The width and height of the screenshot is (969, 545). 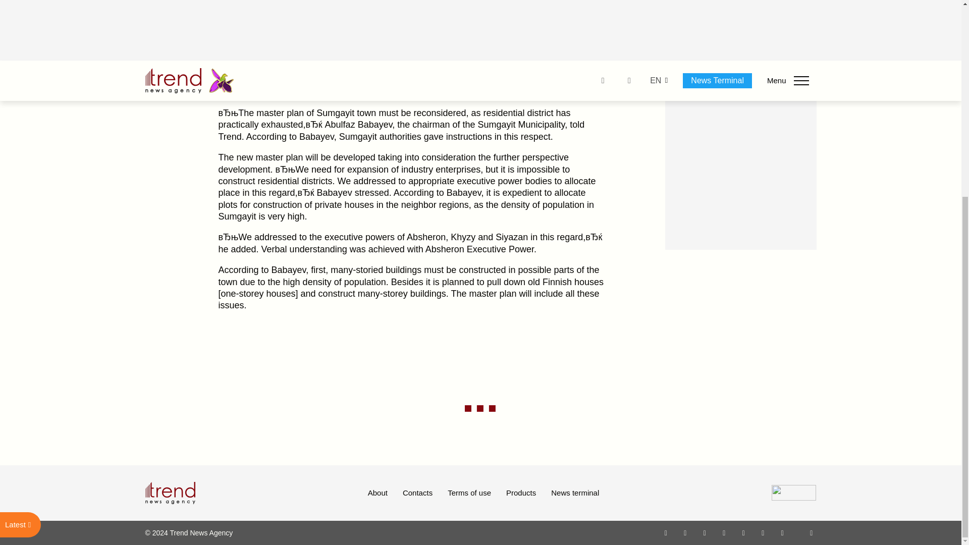 What do you see at coordinates (685, 532) in the screenshot?
I see `Facebook` at bounding box center [685, 532].